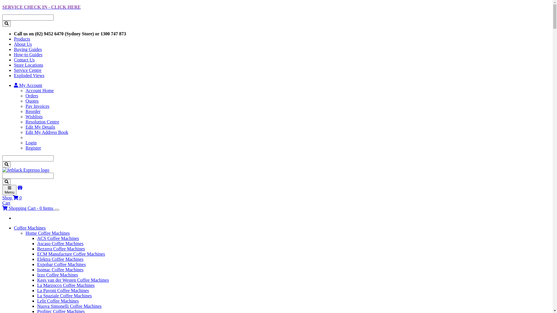 This screenshot has height=313, width=557. What do you see at coordinates (28, 70) in the screenshot?
I see `Service Centre` at bounding box center [28, 70].